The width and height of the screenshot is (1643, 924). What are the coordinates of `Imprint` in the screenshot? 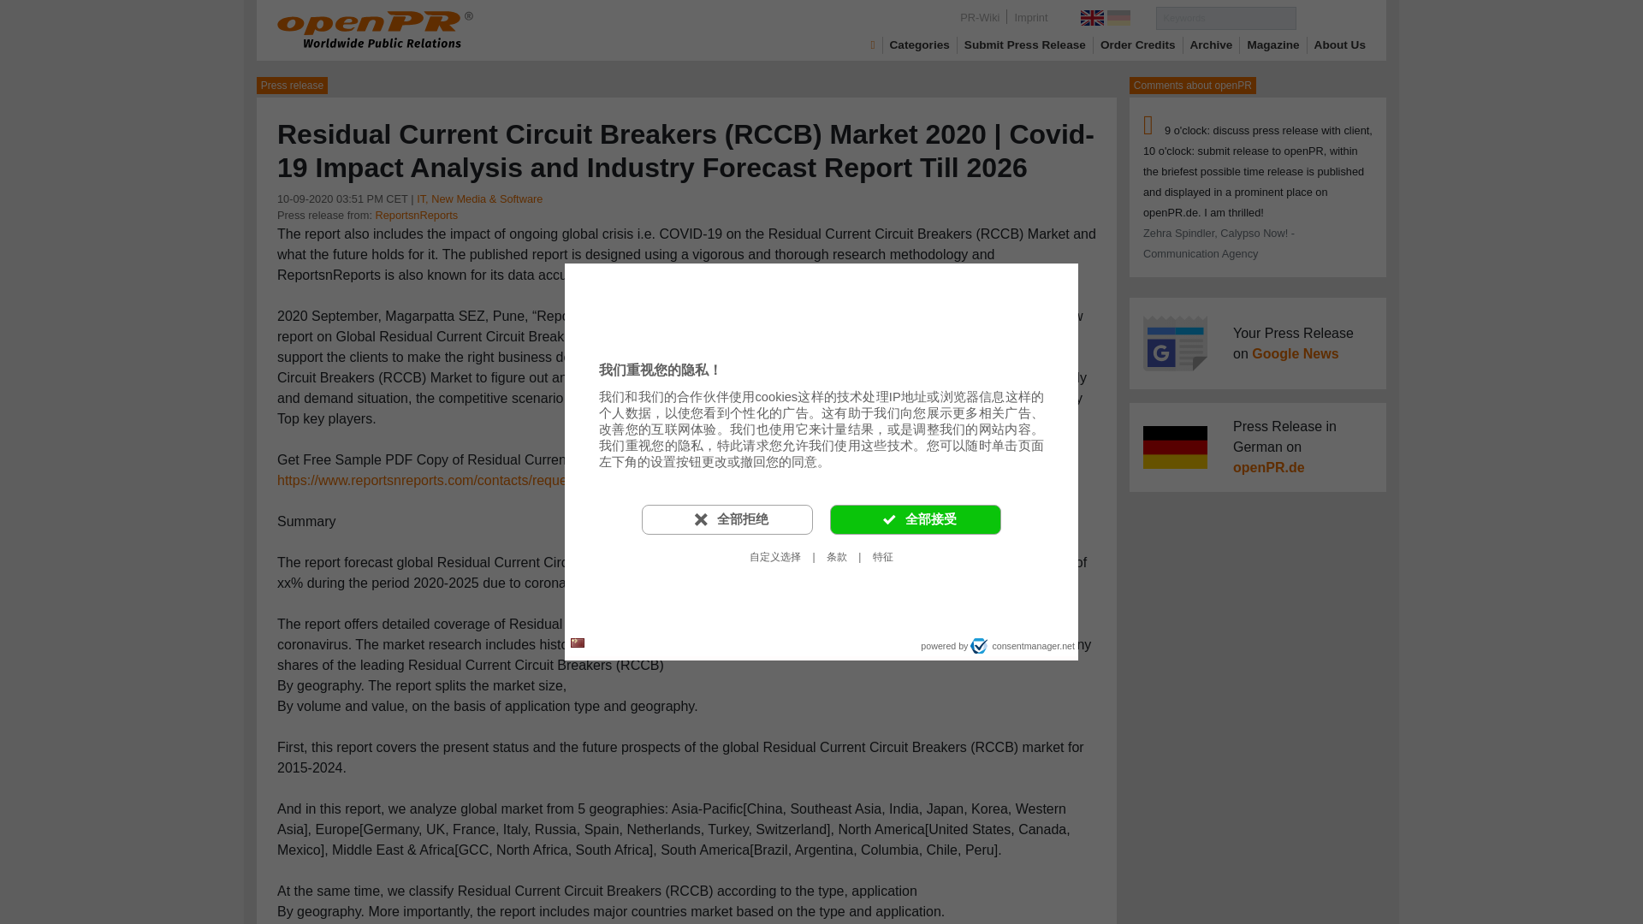 It's located at (1030, 17).